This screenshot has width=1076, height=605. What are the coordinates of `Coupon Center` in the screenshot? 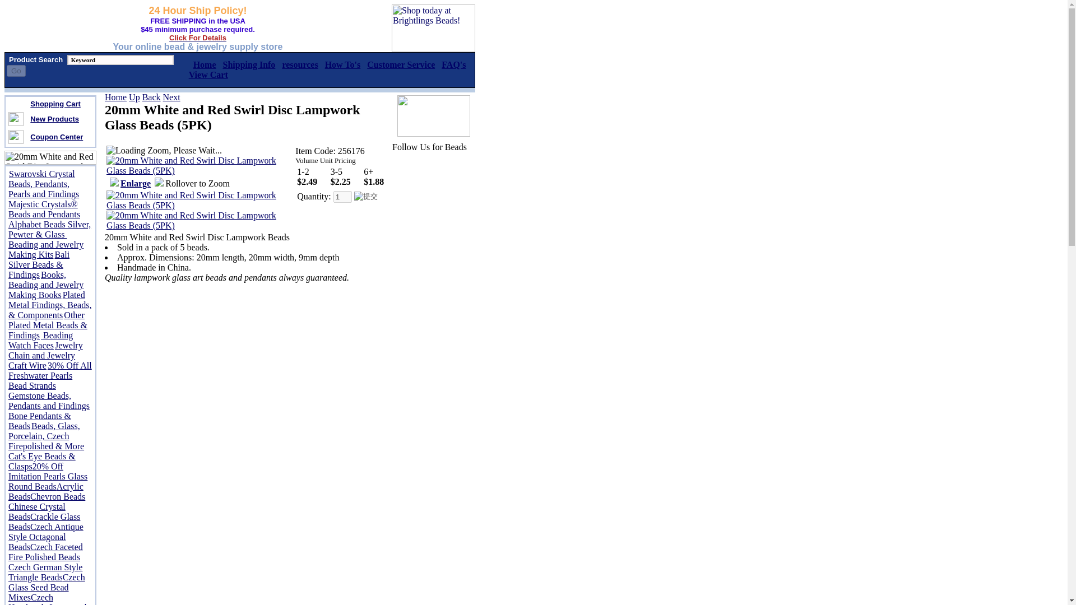 It's located at (56, 136).